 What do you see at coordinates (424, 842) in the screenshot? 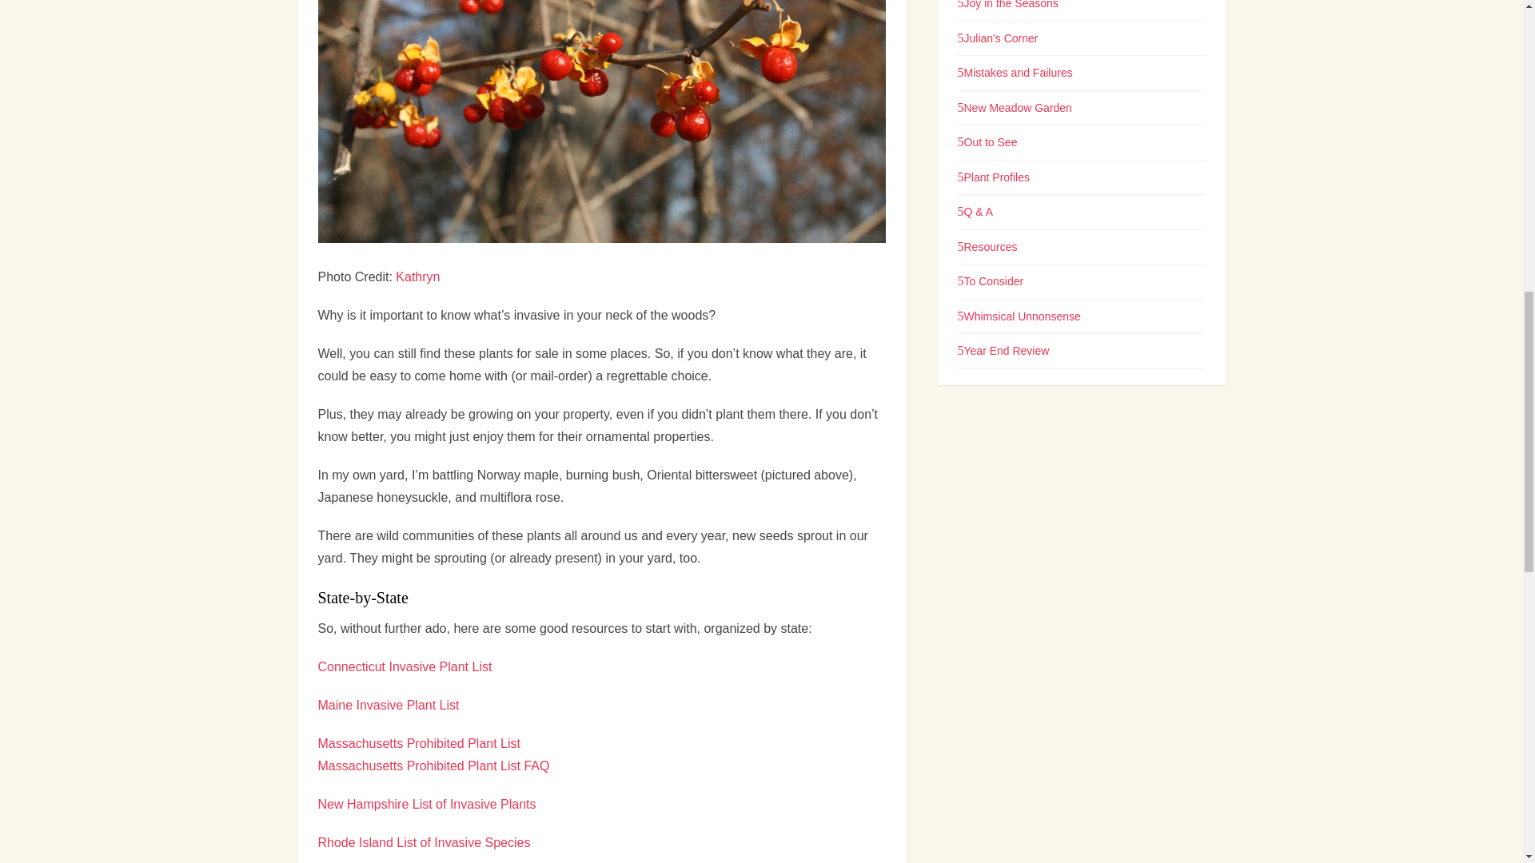
I see `Rhode Island List of Invasive Species` at bounding box center [424, 842].